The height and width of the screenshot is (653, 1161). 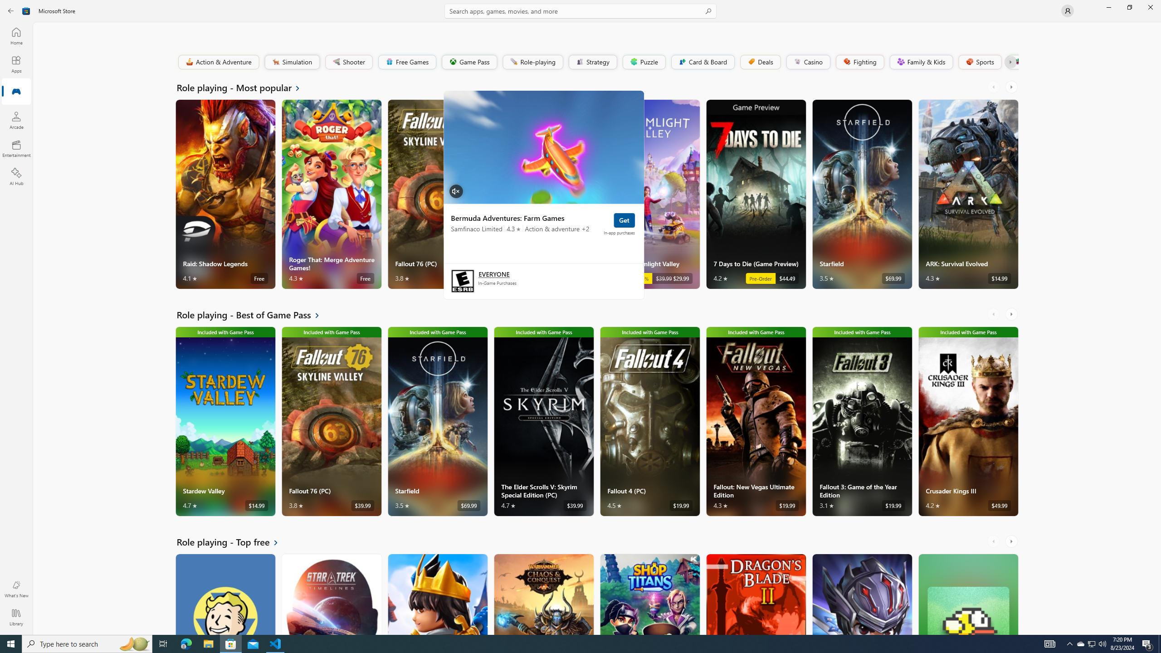 I want to click on Class: Image, so click(x=1016, y=62).